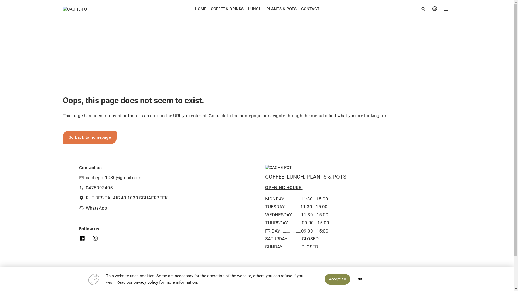 The width and height of the screenshot is (518, 291). Describe the element at coordinates (281, 9) in the screenshot. I see `PLANTS & POTS` at that location.